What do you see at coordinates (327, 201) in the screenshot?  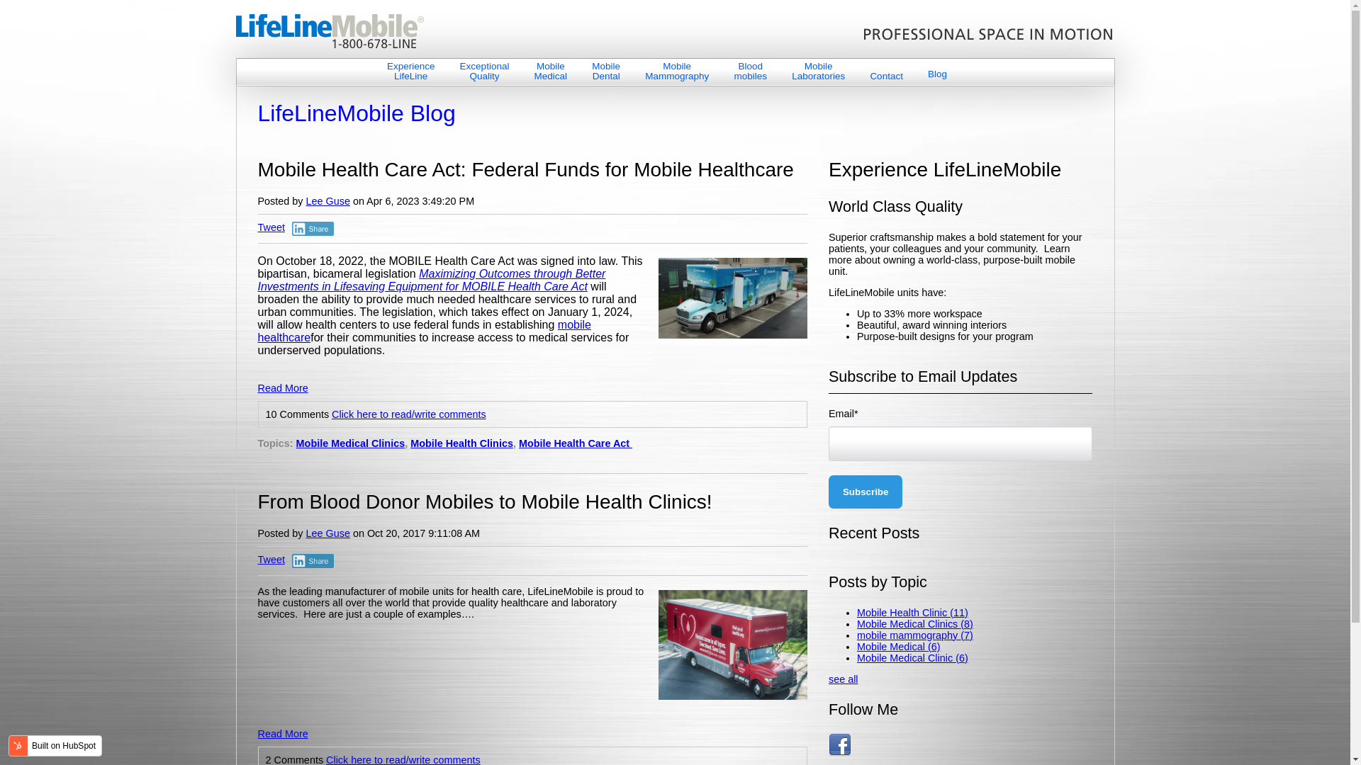 I see `Mobile Health Clinics` at bounding box center [327, 201].